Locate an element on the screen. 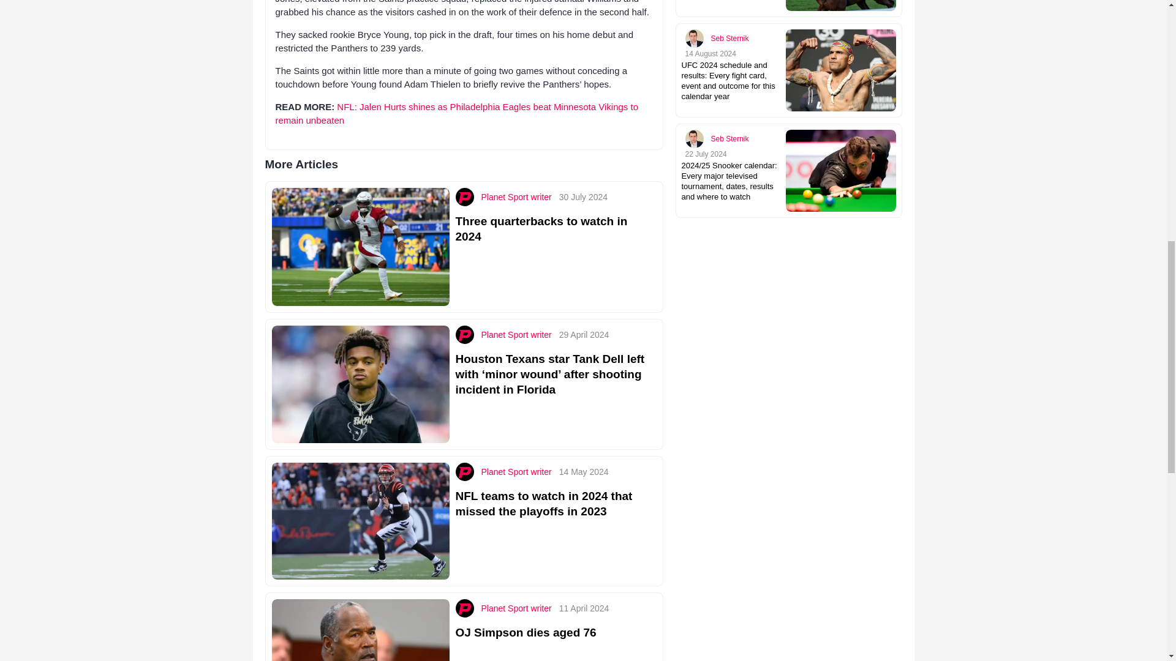 The image size is (1176, 661). Planet Sport writer is located at coordinates (516, 334).